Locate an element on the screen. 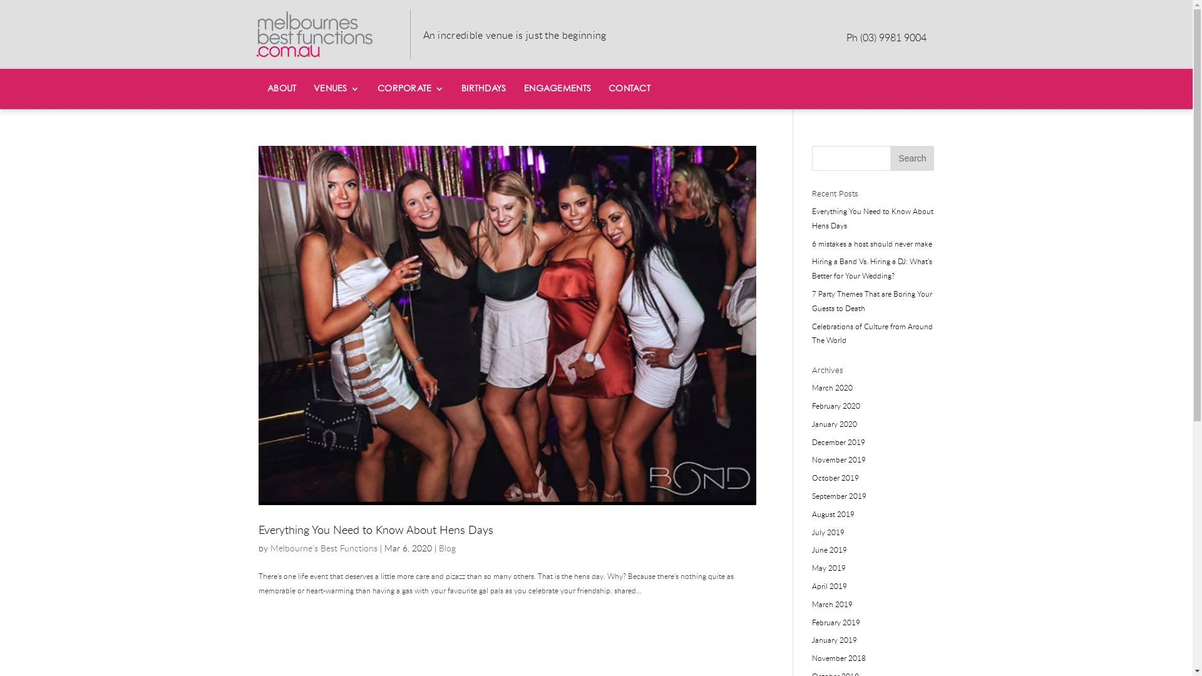  7 Party Themes That are Boring Your Guests to Death is located at coordinates (872, 300).